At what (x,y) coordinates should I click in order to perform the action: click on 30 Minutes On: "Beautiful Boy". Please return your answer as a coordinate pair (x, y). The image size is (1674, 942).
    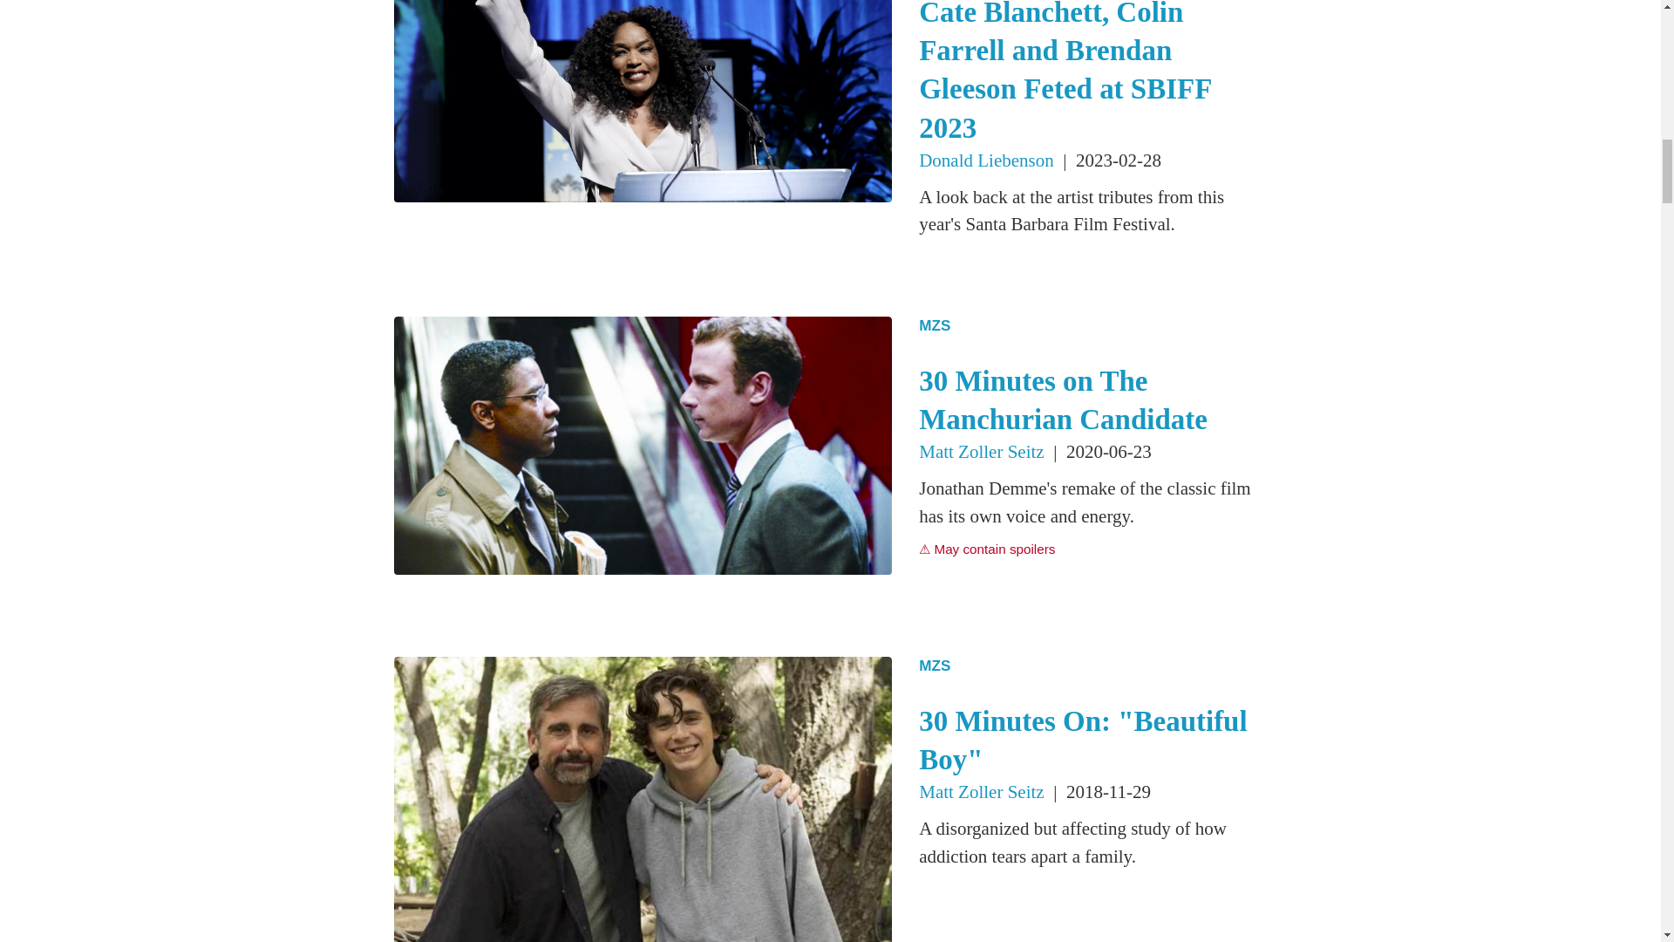
    Looking at the image, I should click on (1083, 740).